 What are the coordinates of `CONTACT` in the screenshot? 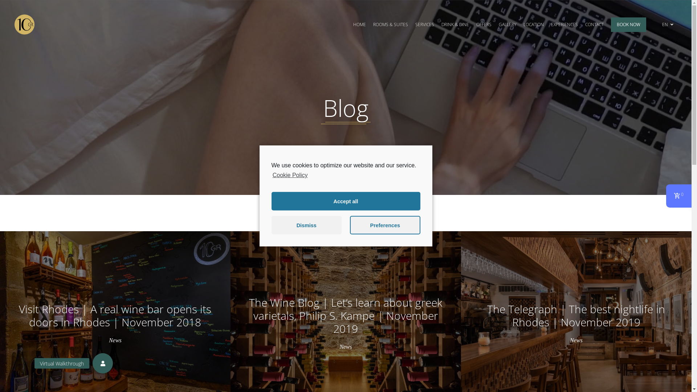 It's located at (595, 24).